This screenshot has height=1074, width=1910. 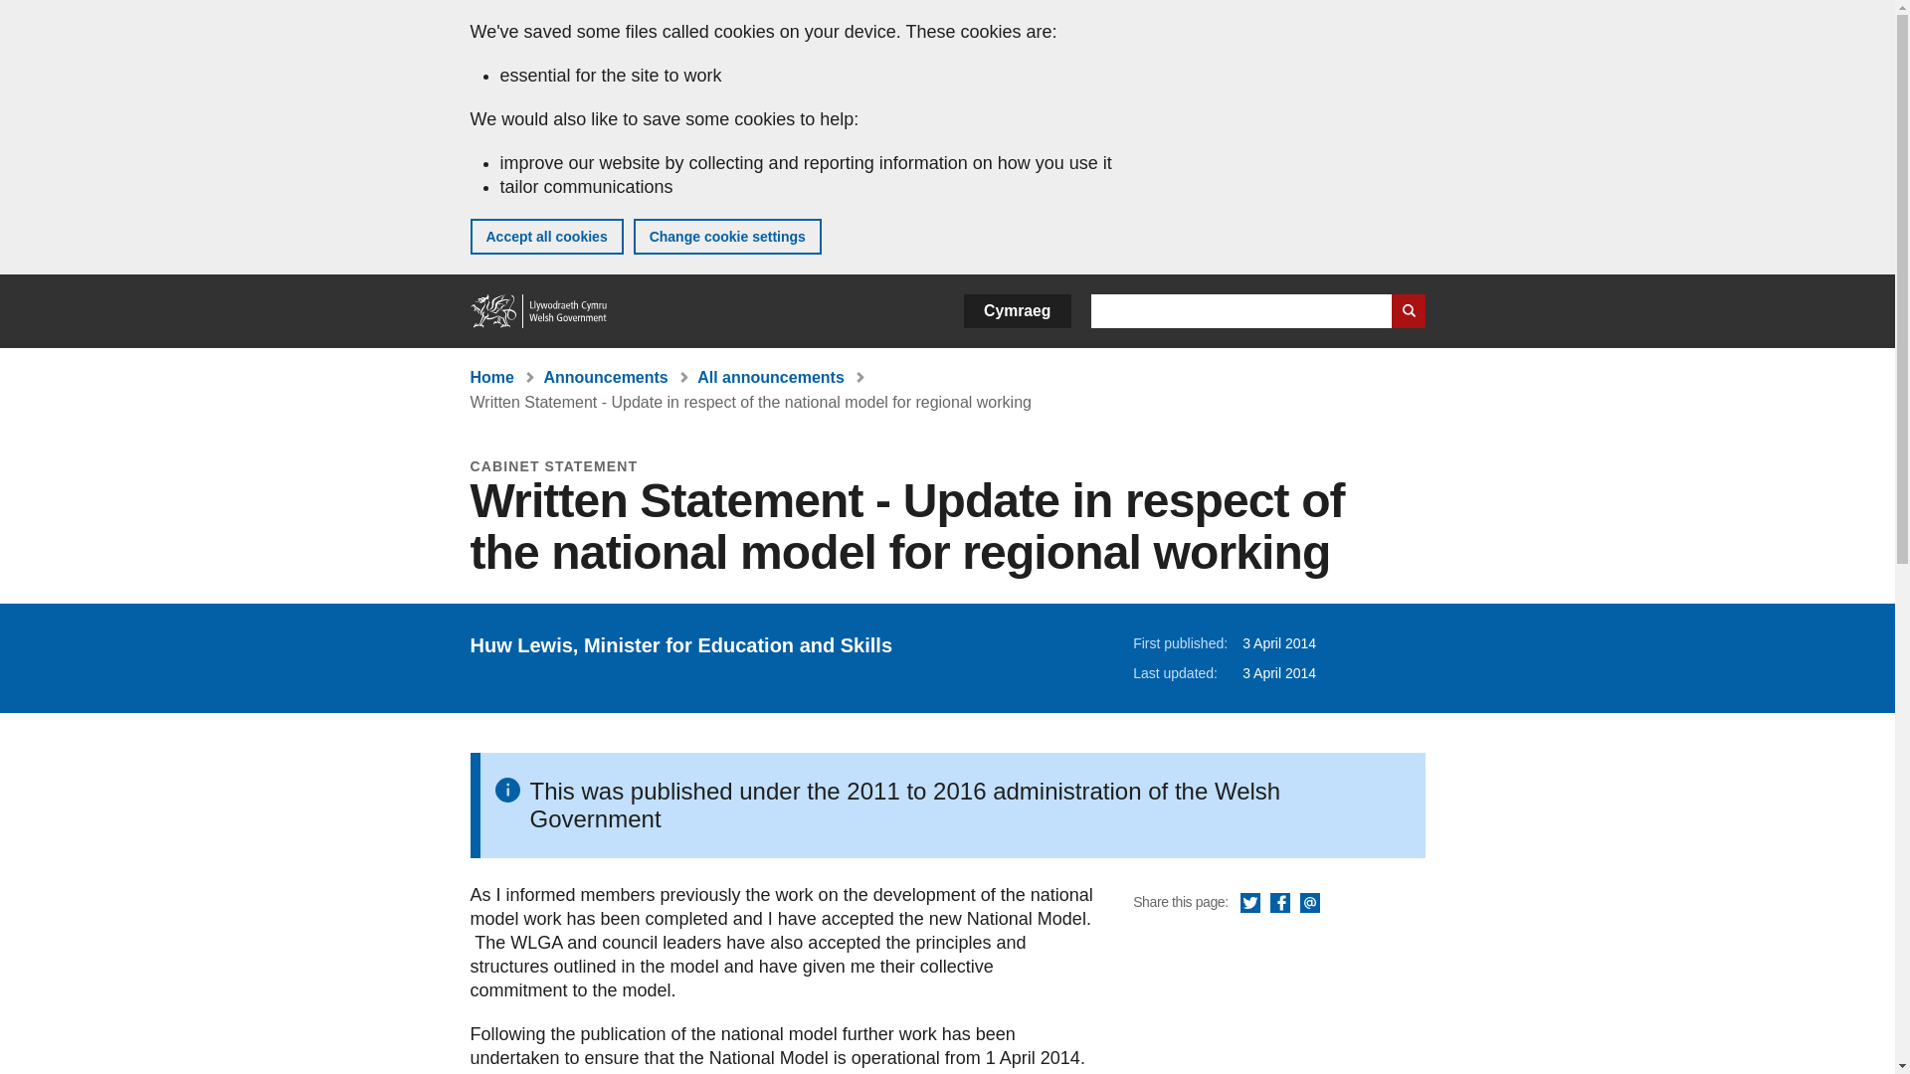 I want to click on Email, so click(x=1309, y=903).